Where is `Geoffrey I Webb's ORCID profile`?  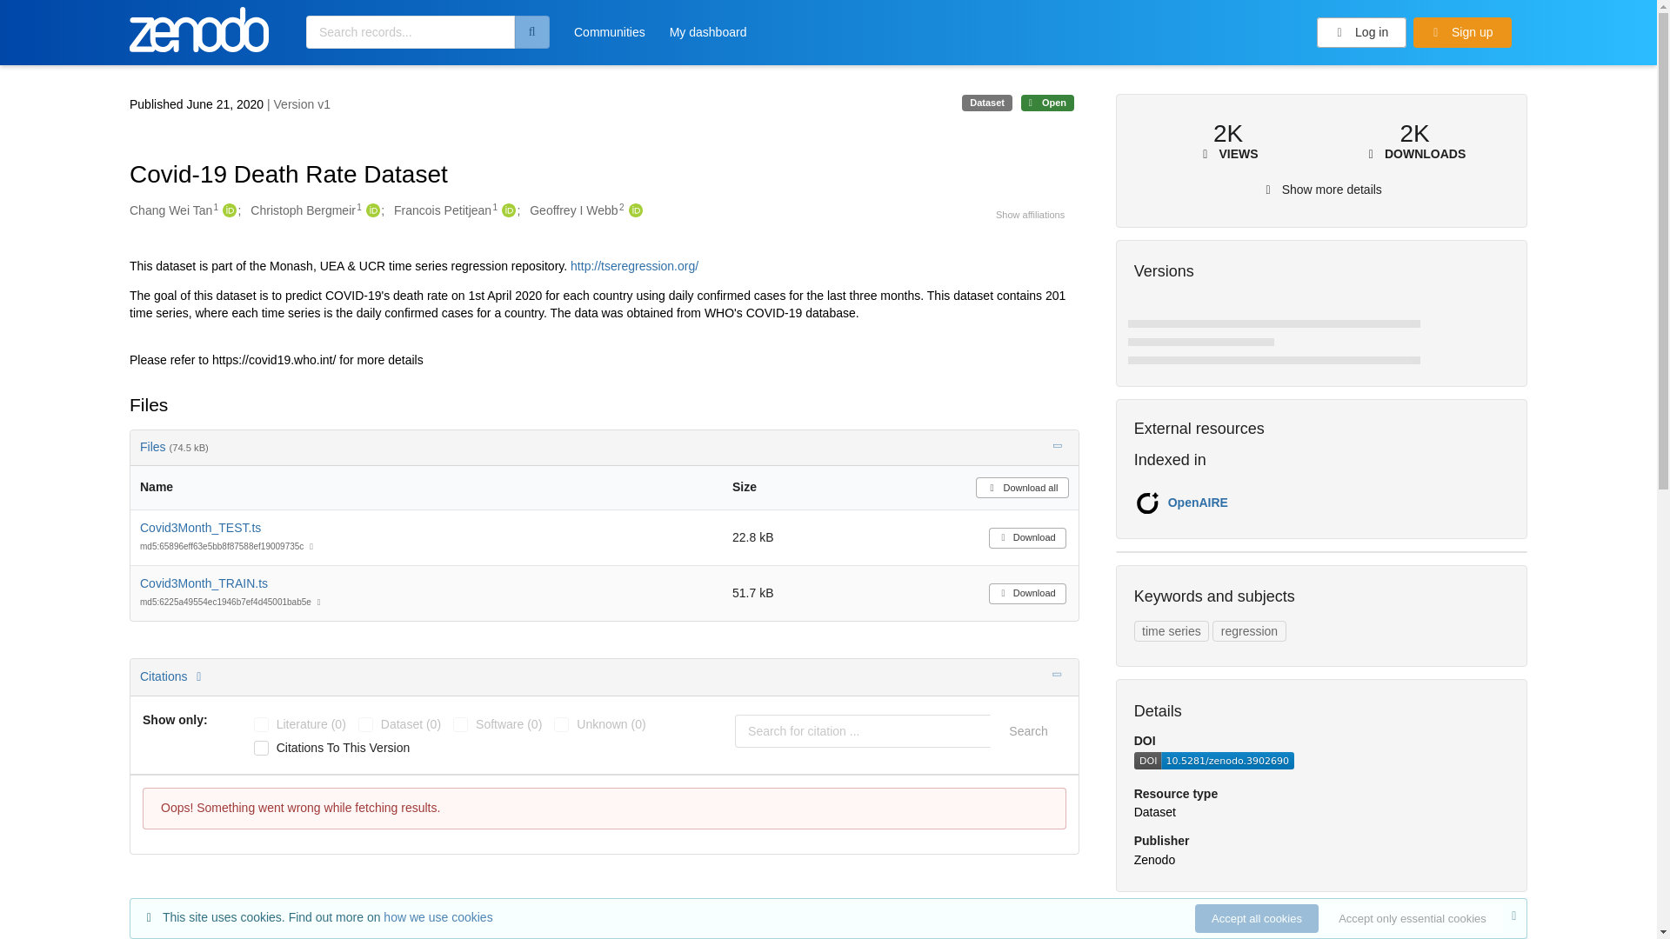
Geoffrey I Webb's ORCID profile is located at coordinates (633, 210).